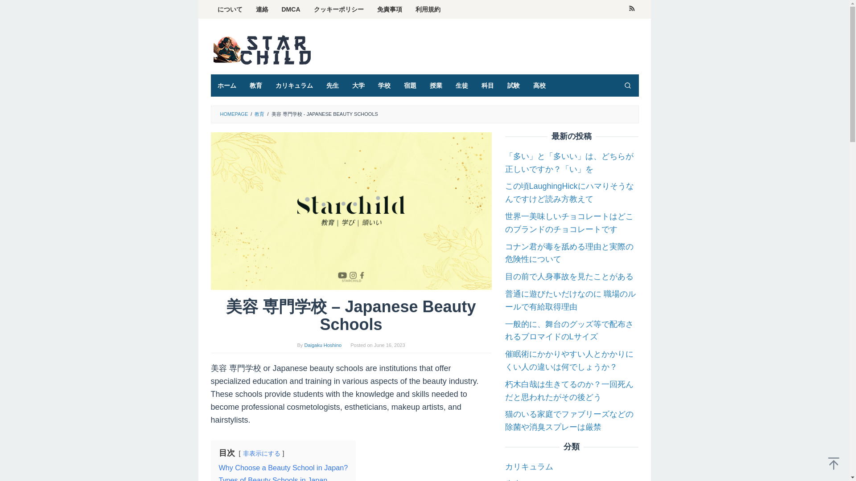 The image size is (856, 481). I want to click on Types of Beauty Schools in Japan, so click(272, 478).